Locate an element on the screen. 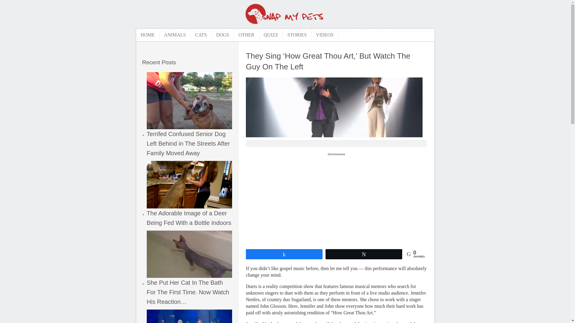  DOGS is located at coordinates (223, 35).